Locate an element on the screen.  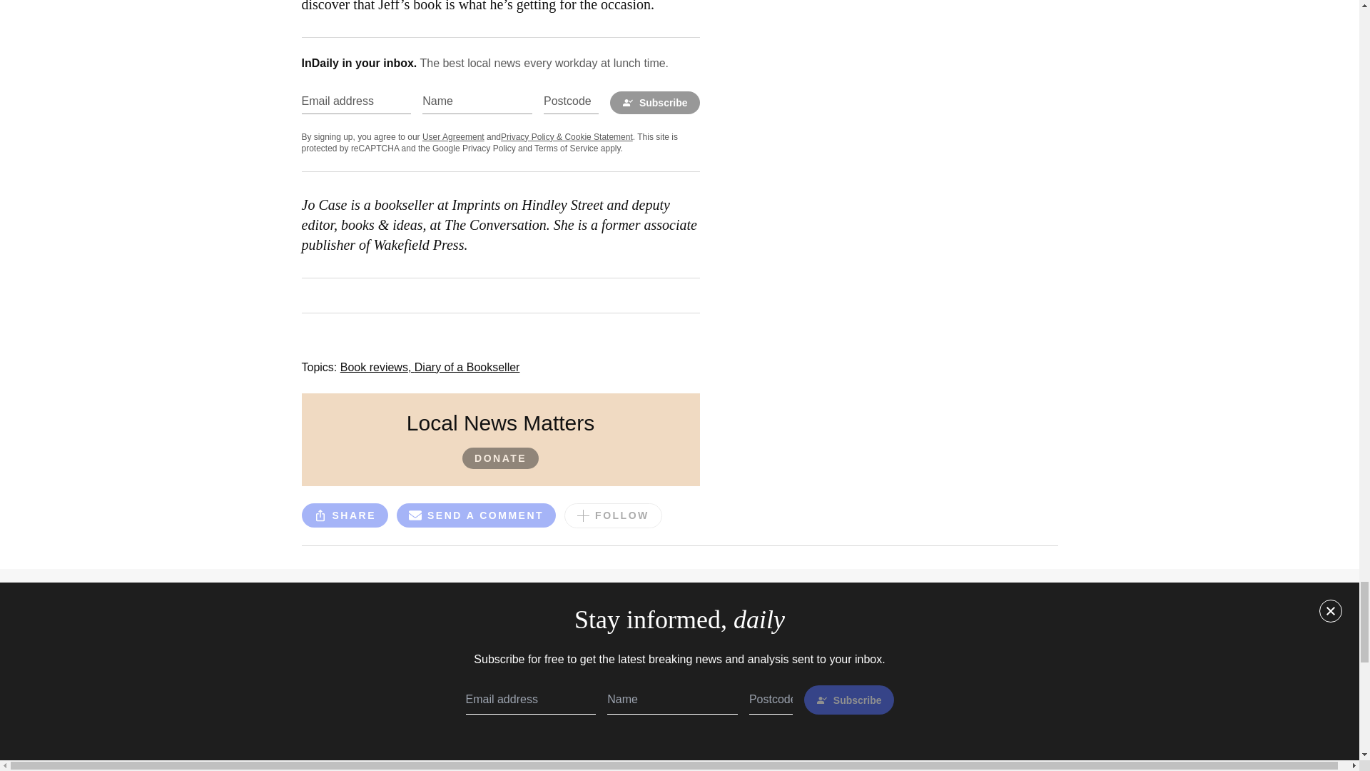
DONATE is located at coordinates (500, 458).